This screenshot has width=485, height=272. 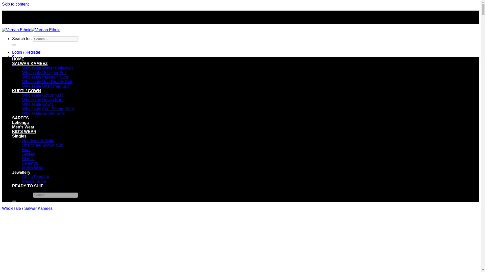 I want to click on Sarees, so click(x=29, y=154).